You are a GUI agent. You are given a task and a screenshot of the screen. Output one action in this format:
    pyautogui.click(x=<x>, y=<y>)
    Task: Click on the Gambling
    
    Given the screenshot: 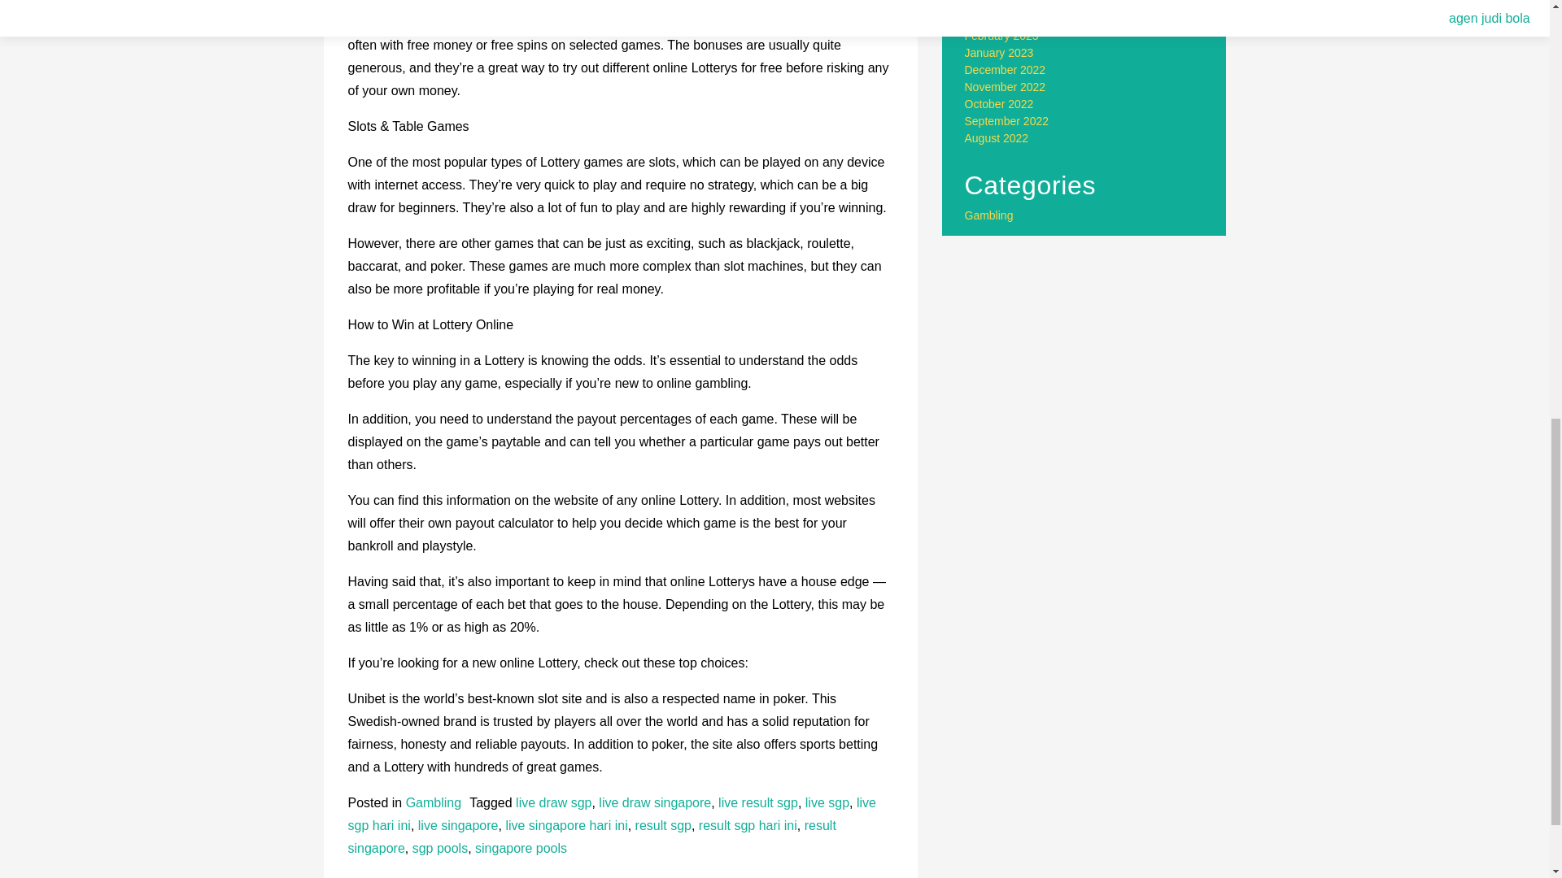 What is the action you would take?
    pyautogui.click(x=433, y=802)
    